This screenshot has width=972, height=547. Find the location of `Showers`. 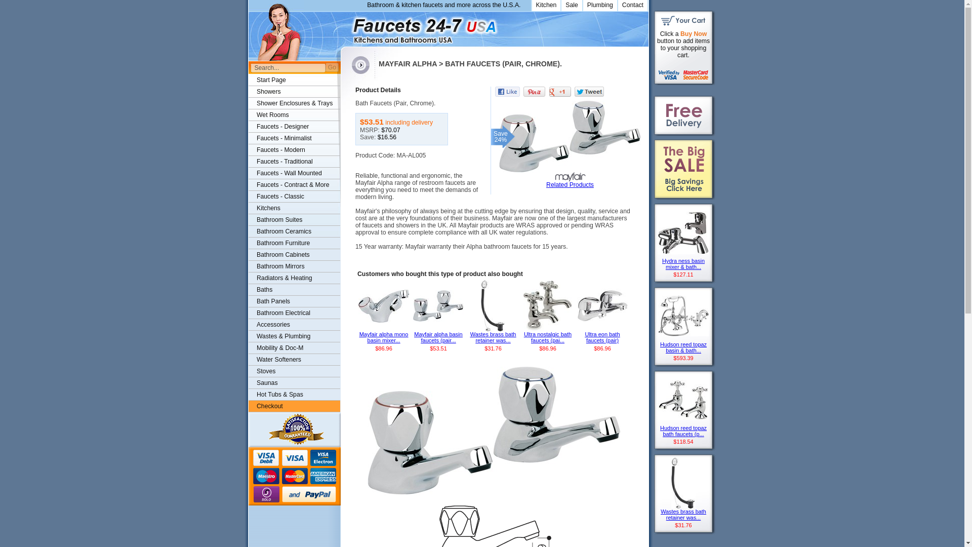

Showers is located at coordinates (295, 92).